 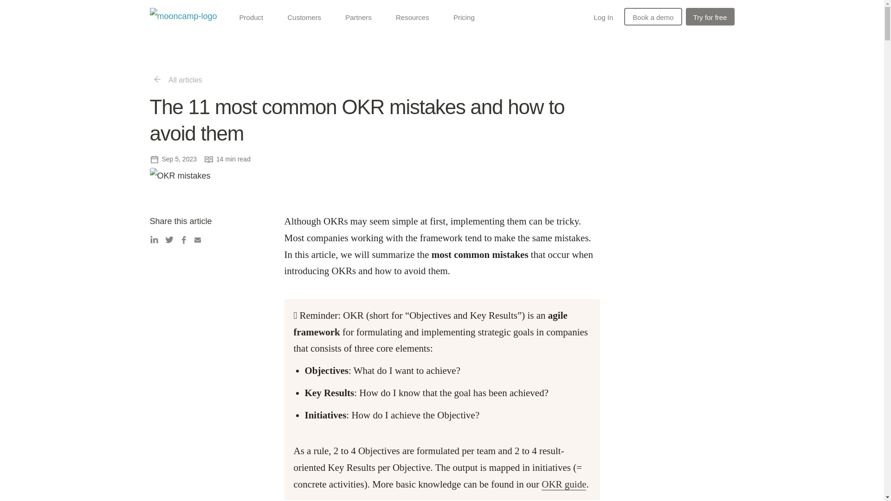 What do you see at coordinates (187, 238) in the screenshot?
I see `Share this on Facebook` at bounding box center [187, 238].